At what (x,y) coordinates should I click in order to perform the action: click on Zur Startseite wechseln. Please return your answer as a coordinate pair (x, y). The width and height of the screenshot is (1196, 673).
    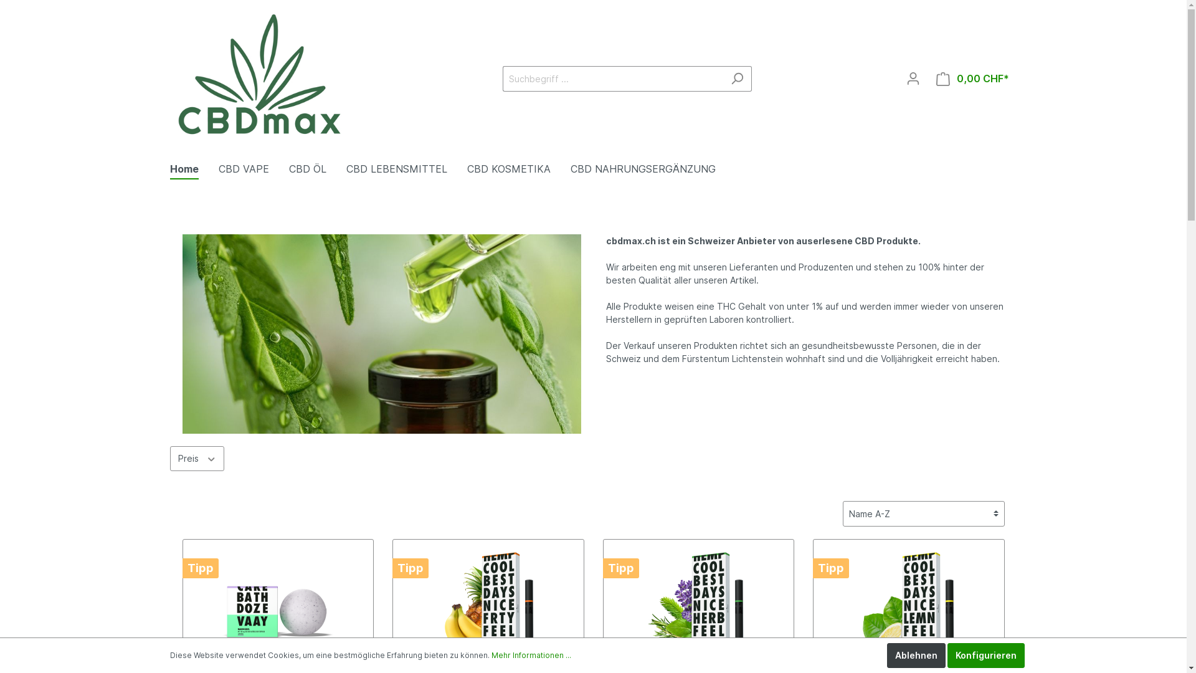
    Looking at the image, I should click on (263, 76).